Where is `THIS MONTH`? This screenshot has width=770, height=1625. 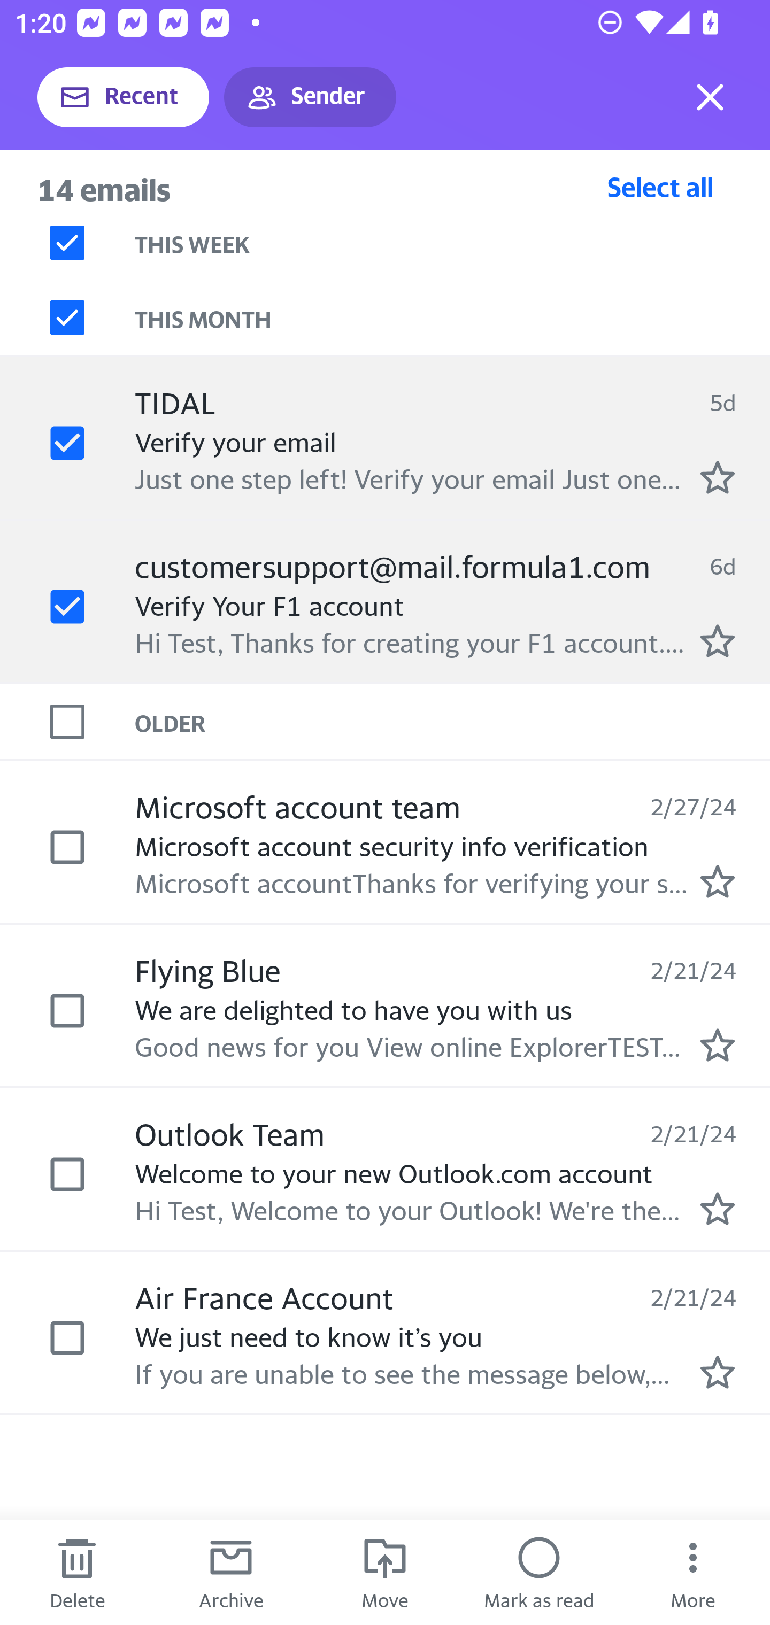 THIS MONTH is located at coordinates (452, 318).